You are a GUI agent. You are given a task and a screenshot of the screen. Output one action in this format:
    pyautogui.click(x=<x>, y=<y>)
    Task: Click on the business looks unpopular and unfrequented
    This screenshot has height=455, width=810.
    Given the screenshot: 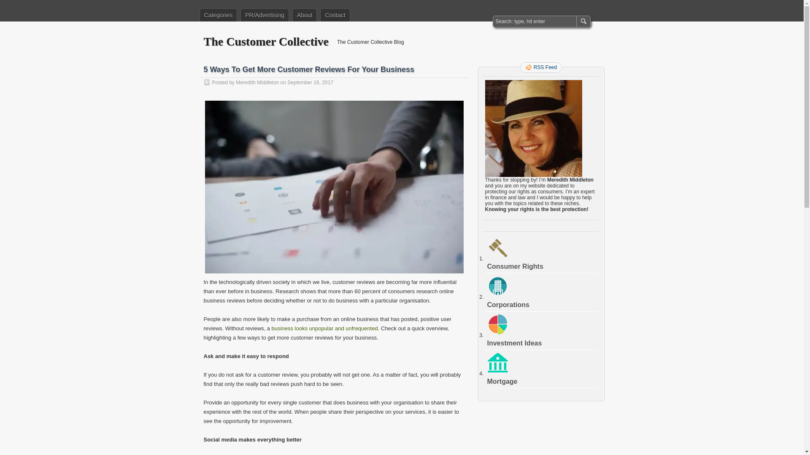 What is the action you would take?
    pyautogui.click(x=325, y=329)
    